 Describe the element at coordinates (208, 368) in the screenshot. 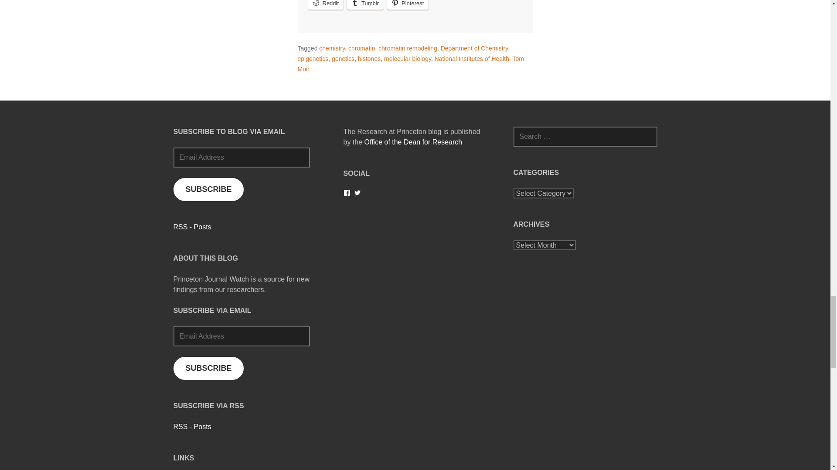

I see `SUBSCRIBE` at that location.